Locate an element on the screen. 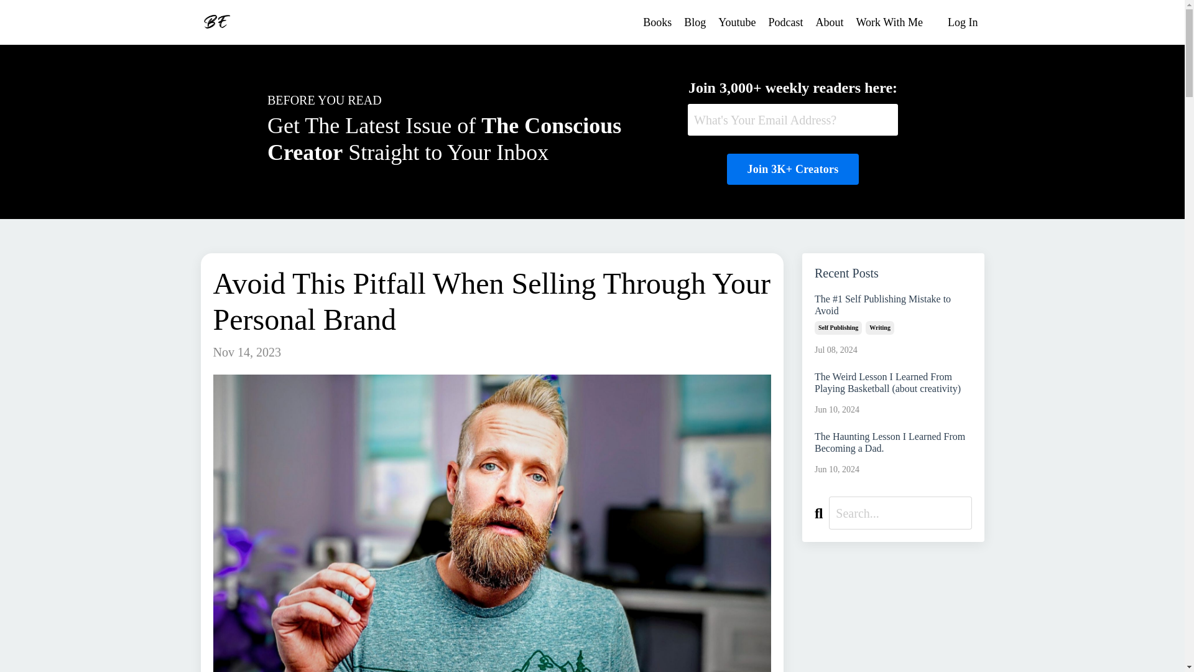 The image size is (1194, 672). The Haunting Lesson I Learned From Becoming a Dad. is located at coordinates (893, 442).